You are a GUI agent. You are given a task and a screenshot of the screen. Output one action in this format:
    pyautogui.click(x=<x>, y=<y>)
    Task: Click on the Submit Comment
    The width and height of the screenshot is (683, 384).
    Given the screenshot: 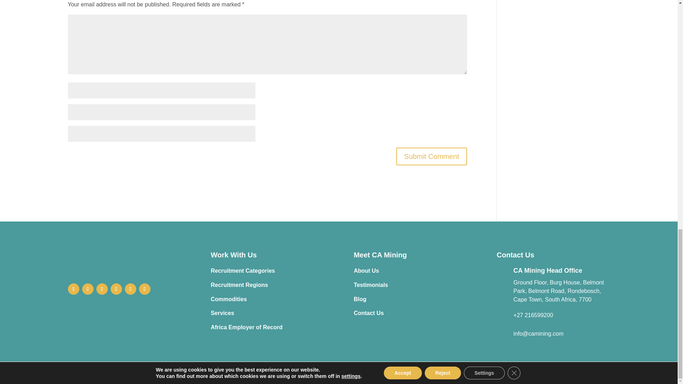 What is the action you would take?
    pyautogui.click(x=431, y=156)
    